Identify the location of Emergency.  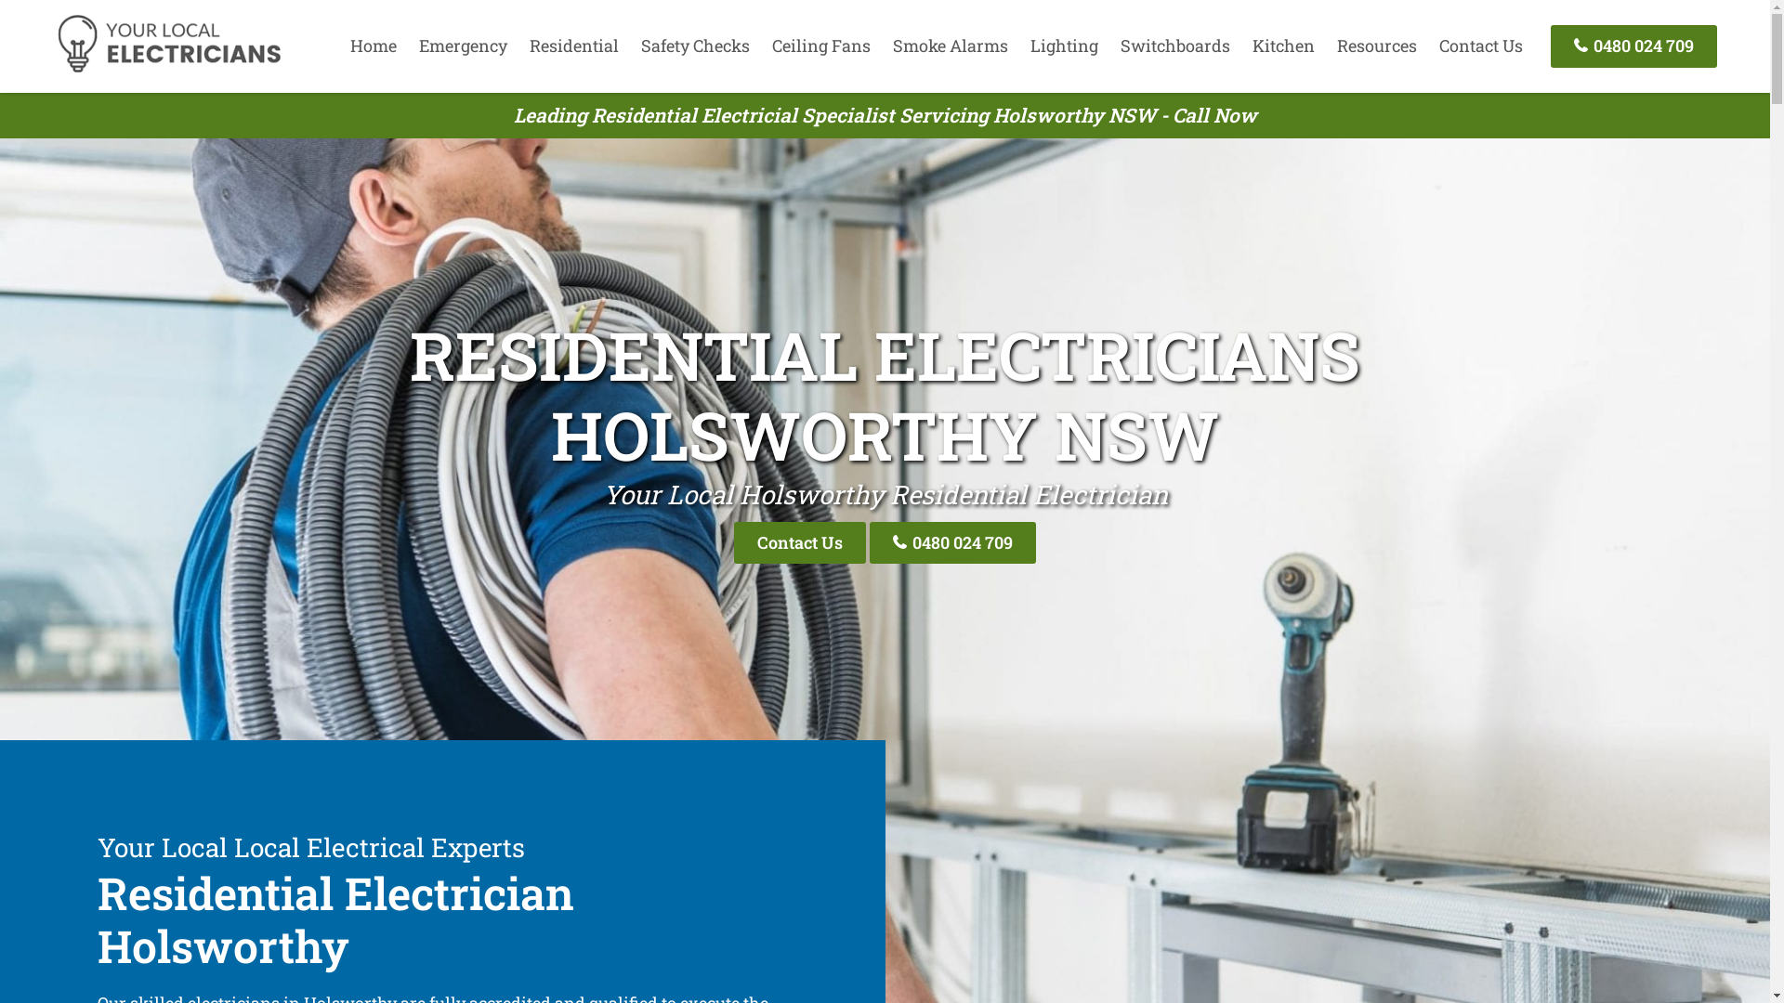
(463, 46).